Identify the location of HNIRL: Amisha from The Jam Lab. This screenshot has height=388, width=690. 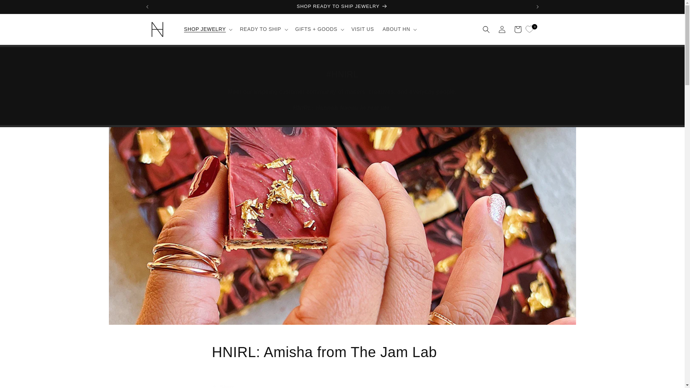
(342, 352).